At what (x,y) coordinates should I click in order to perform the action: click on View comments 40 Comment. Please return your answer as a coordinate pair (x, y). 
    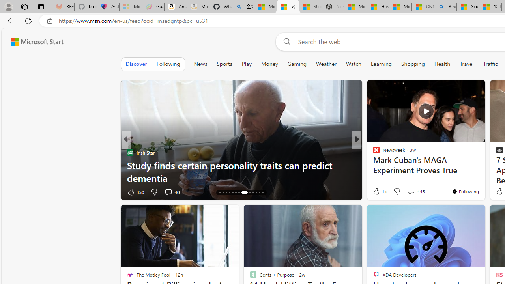
    Looking at the image, I should click on (172, 192).